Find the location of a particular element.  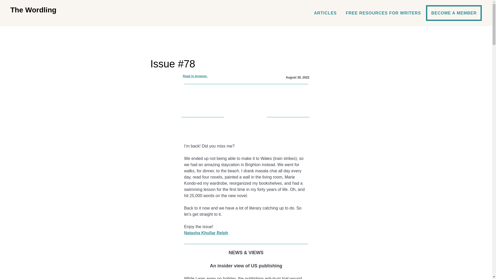

FREE RESOURCES FOR WRITERS is located at coordinates (383, 13).